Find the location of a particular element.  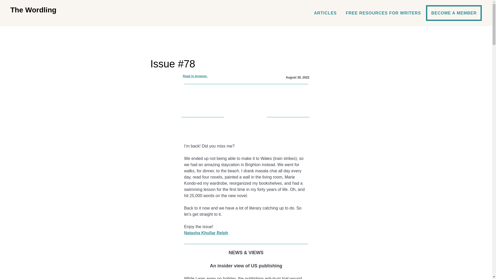

FREE RESOURCES FOR WRITERS is located at coordinates (383, 13).